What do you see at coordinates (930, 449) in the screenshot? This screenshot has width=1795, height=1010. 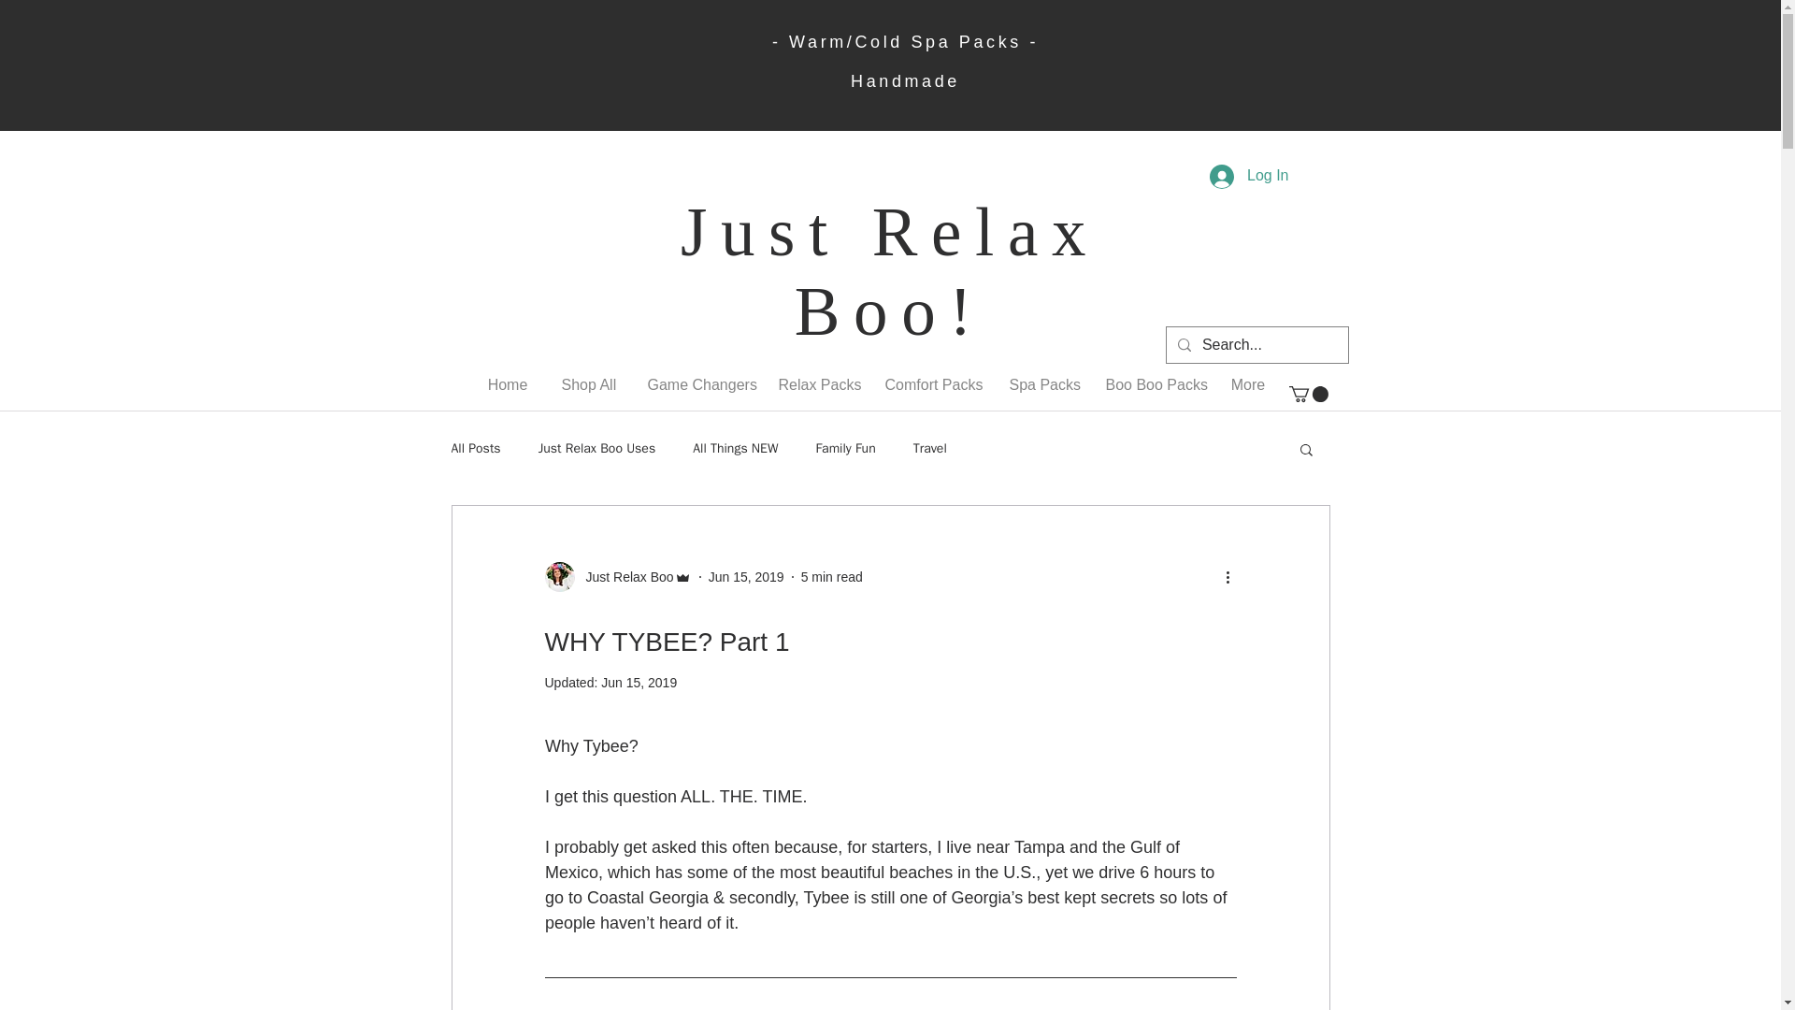 I see `Travel` at bounding box center [930, 449].